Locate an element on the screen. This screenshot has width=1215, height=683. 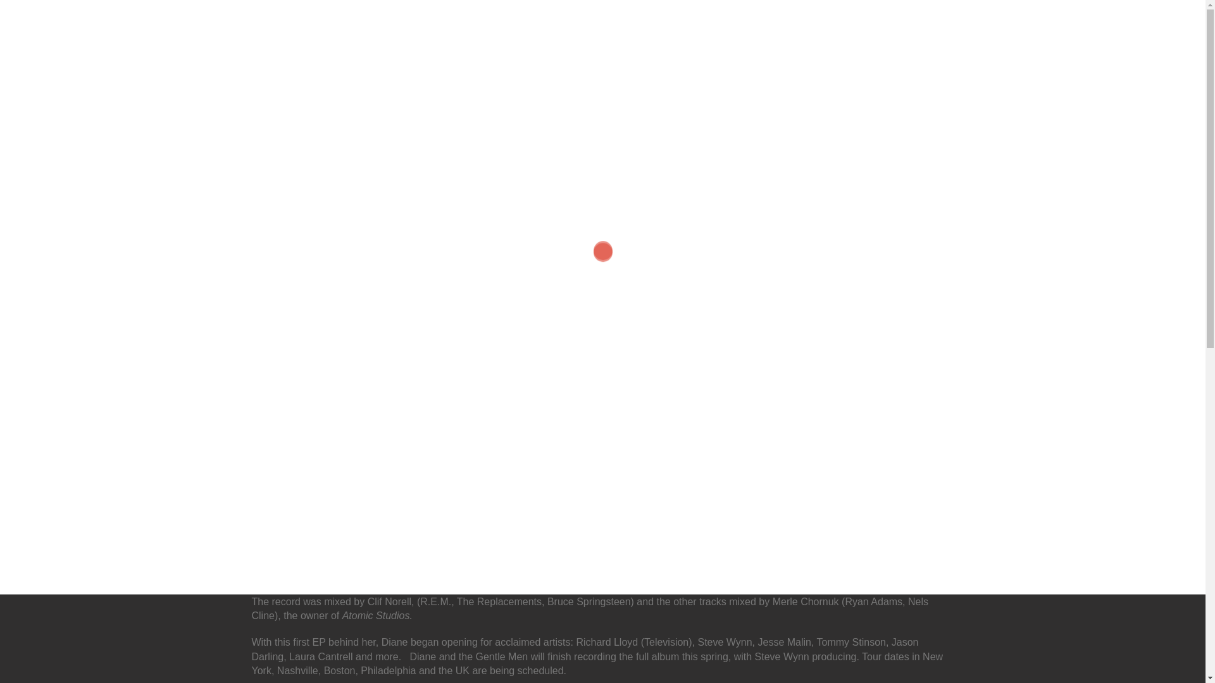
CALENDAR is located at coordinates (573, 30).